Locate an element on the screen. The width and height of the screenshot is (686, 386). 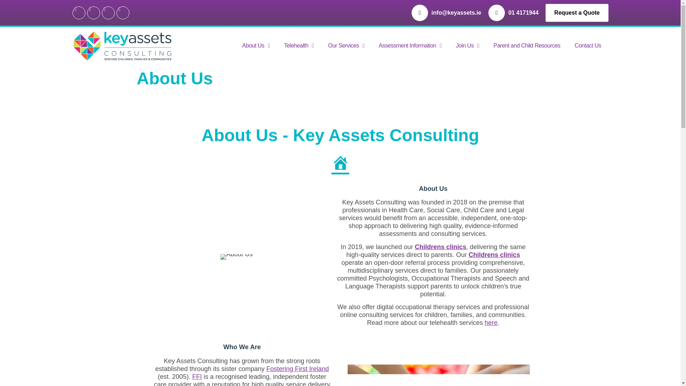
Request a Quote is located at coordinates (577, 12).